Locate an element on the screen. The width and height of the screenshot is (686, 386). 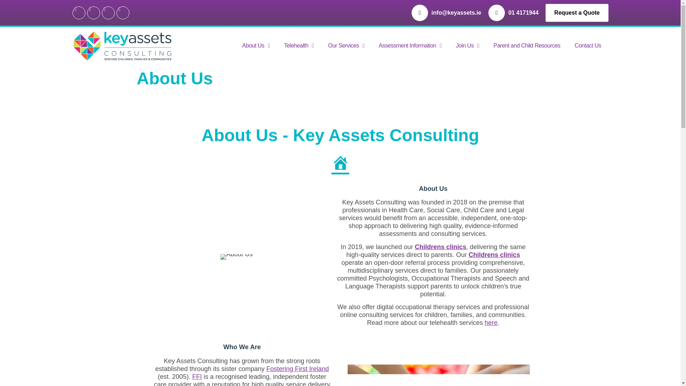
Request a Quote is located at coordinates (577, 12).